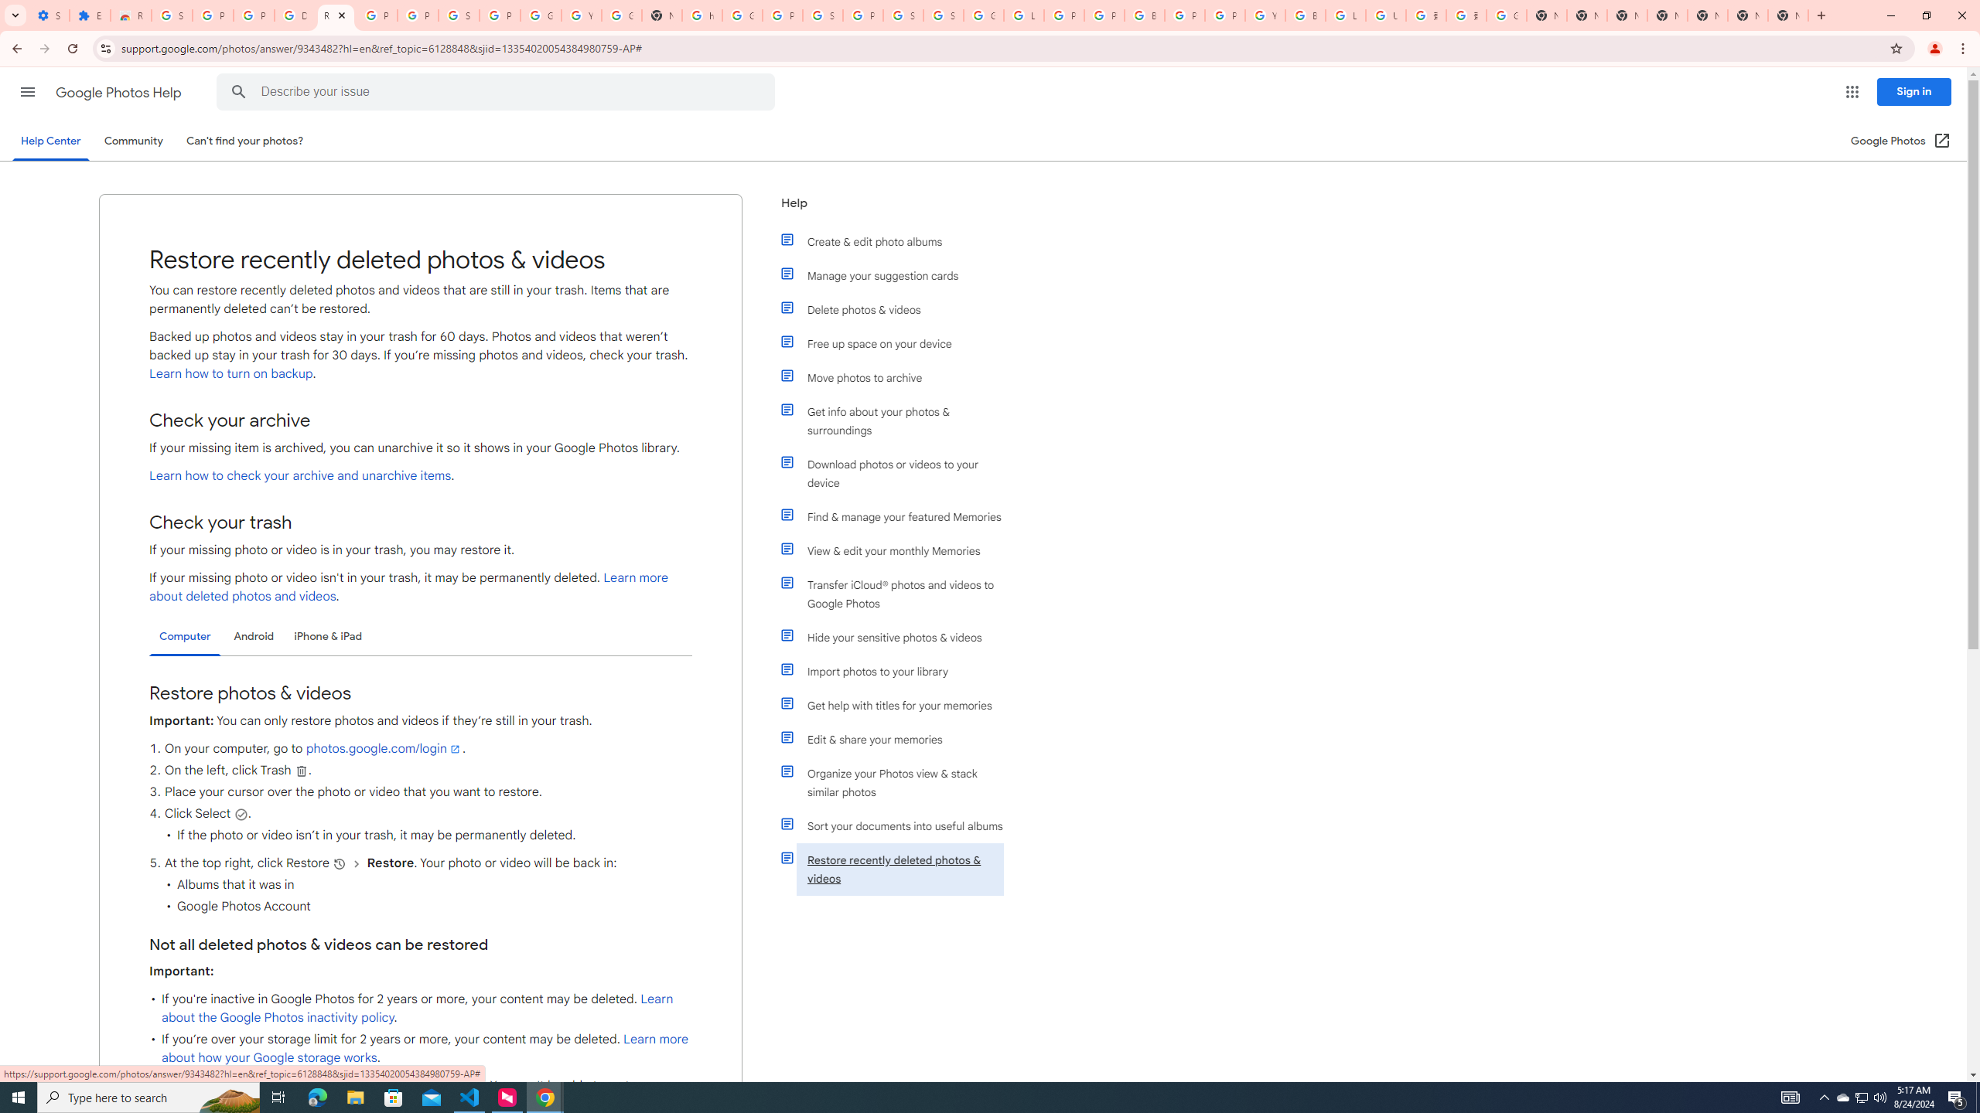  I want to click on Describe your issue, so click(498, 92).